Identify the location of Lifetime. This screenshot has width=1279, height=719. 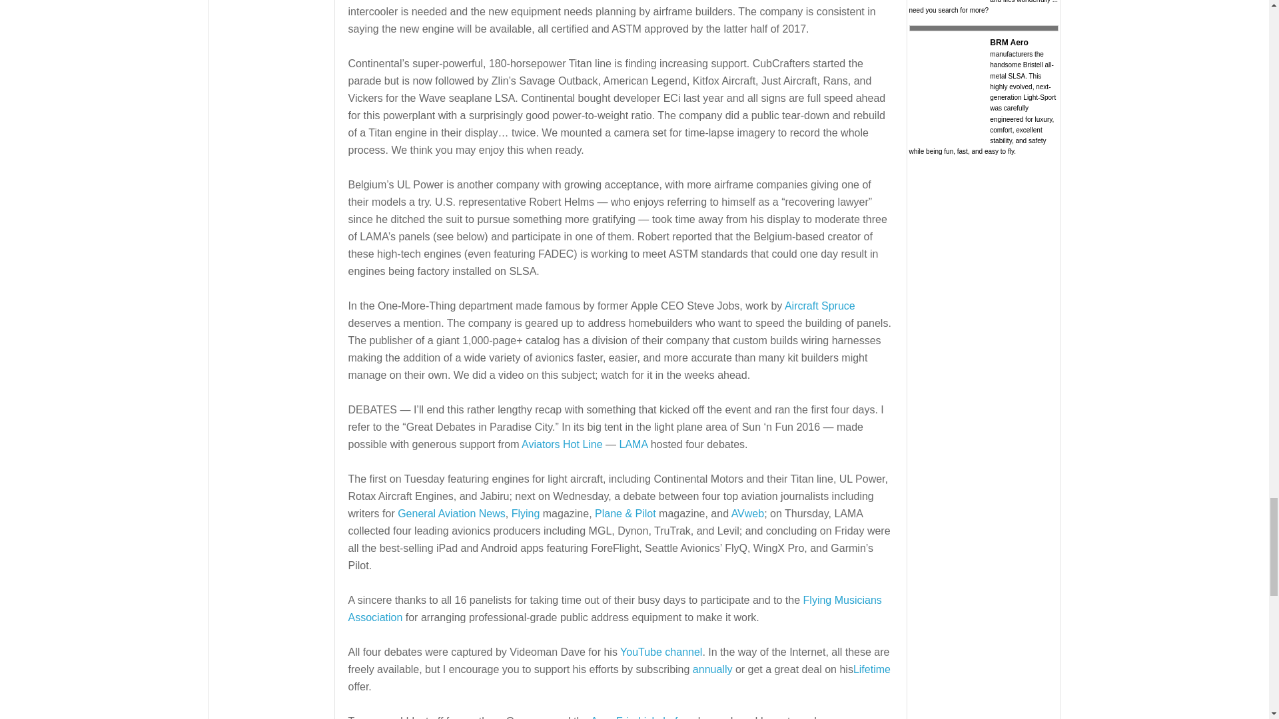
(871, 669).